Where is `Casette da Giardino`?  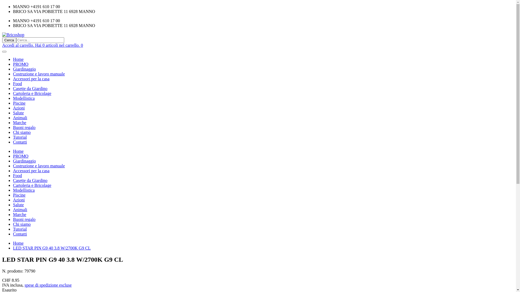
Casette da Giardino is located at coordinates (30, 89).